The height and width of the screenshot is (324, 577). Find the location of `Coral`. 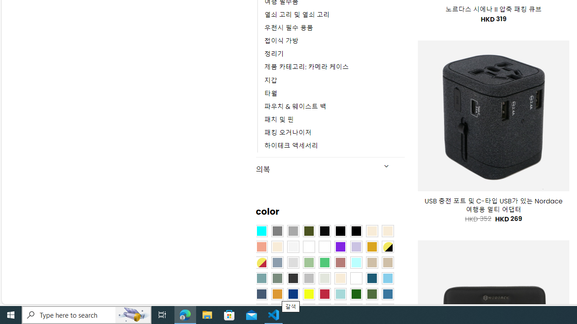

Coral is located at coordinates (261, 247).